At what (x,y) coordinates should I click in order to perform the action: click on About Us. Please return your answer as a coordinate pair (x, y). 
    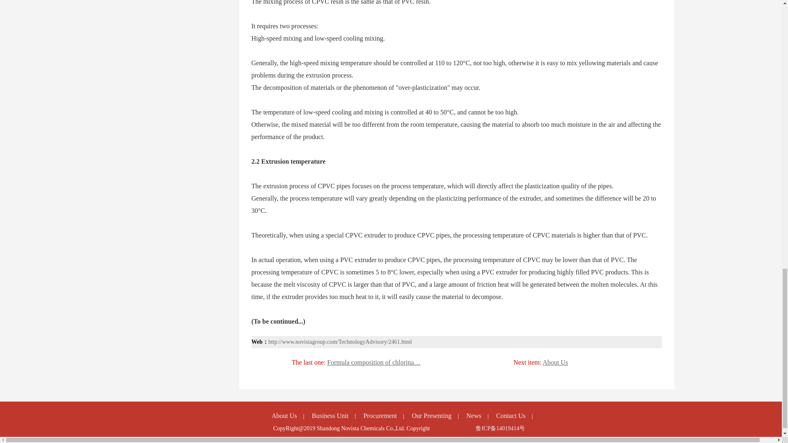
    Looking at the image, I should click on (555, 362).